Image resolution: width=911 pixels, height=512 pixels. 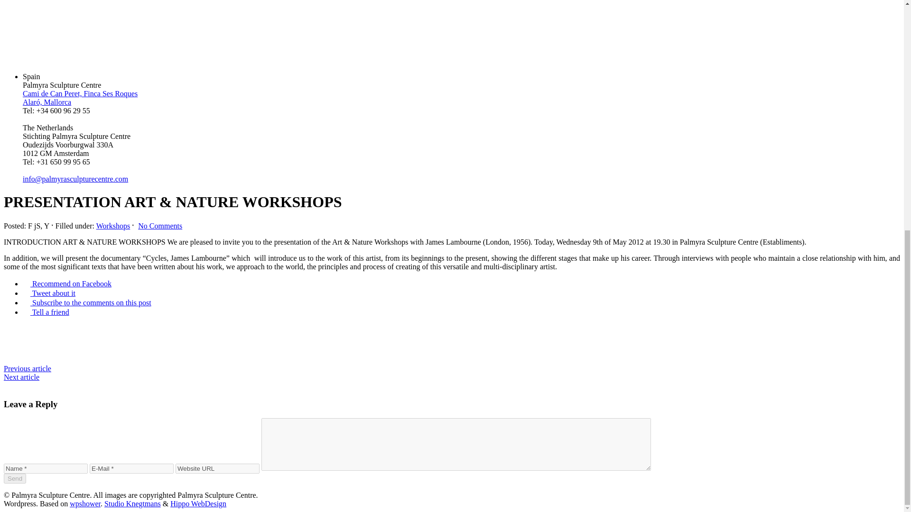 What do you see at coordinates (67, 283) in the screenshot?
I see `Recommend on Facebook` at bounding box center [67, 283].